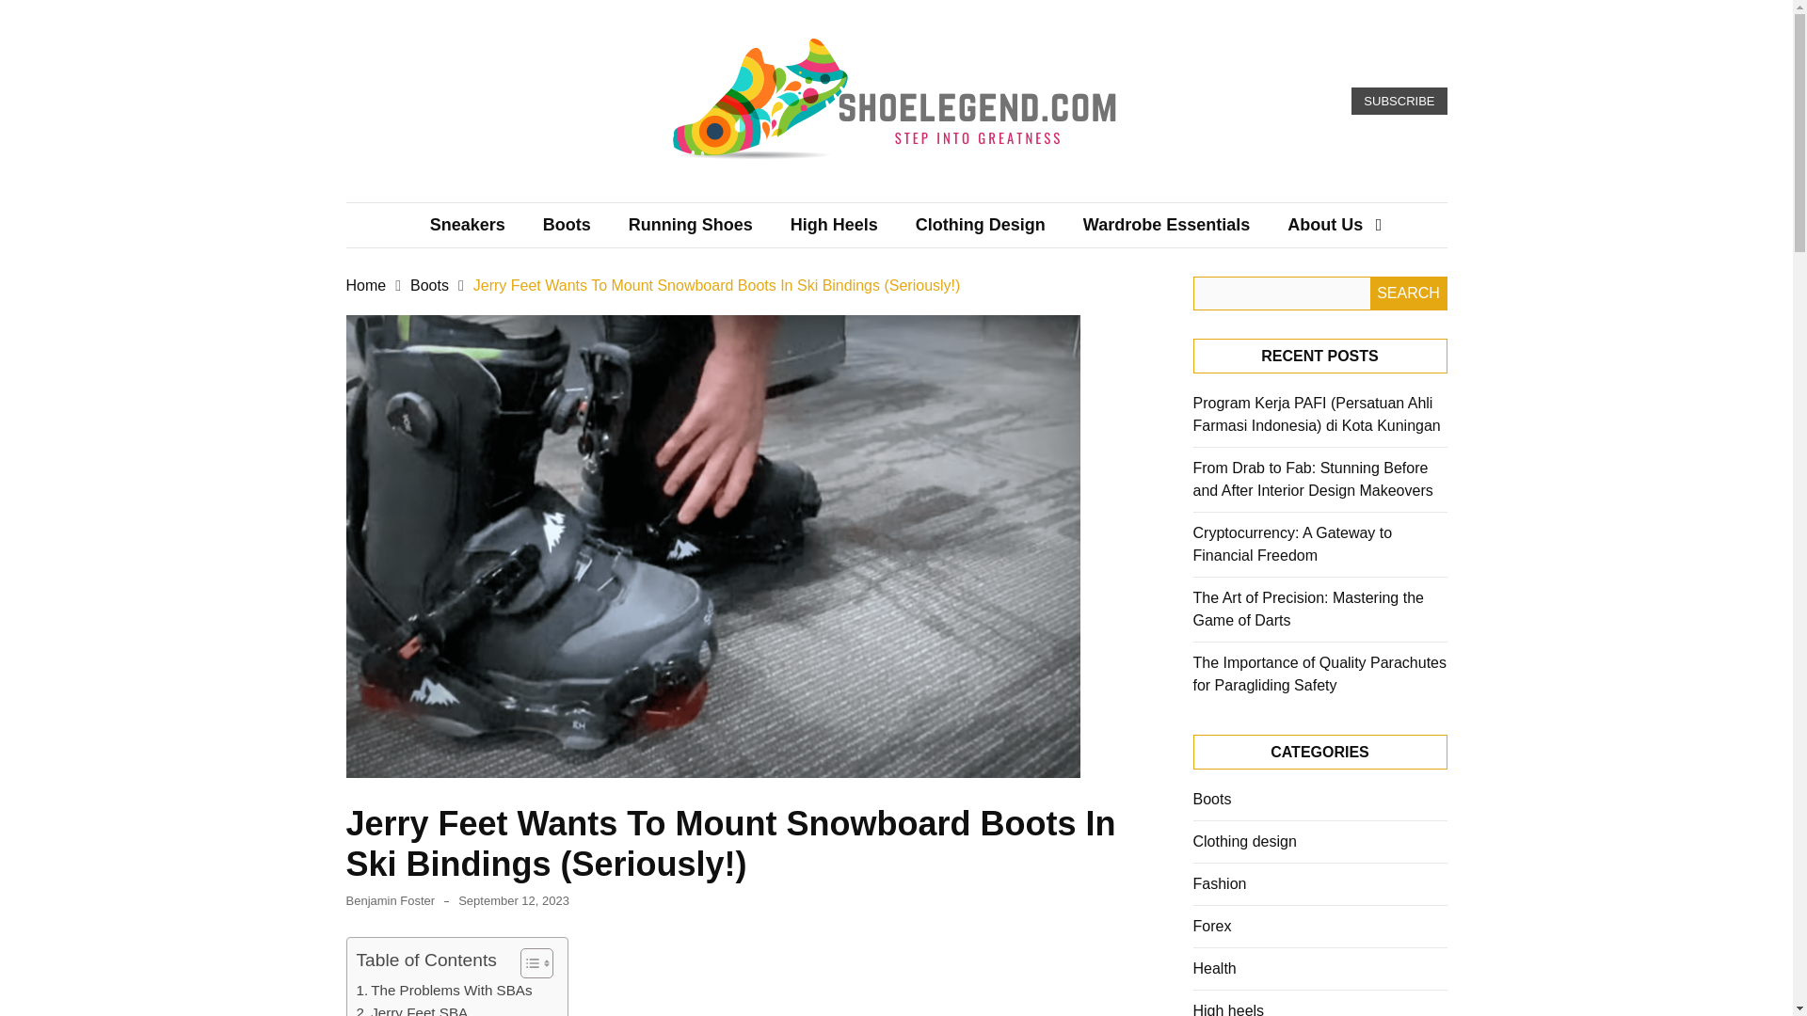  What do you see at coordinates (366, 285) in the screenshot?
I see `Home` at bounding box center [366, 285].